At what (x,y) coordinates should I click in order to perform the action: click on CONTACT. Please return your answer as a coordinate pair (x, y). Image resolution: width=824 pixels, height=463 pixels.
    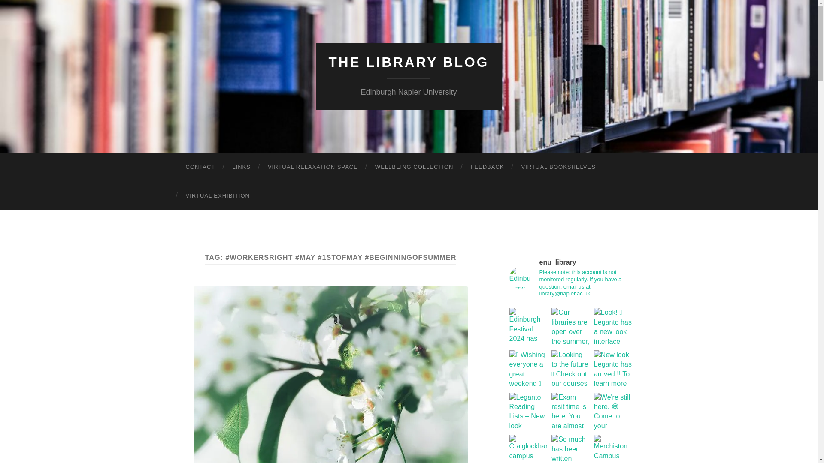
    Looking at the image, I should click on (200, 167).